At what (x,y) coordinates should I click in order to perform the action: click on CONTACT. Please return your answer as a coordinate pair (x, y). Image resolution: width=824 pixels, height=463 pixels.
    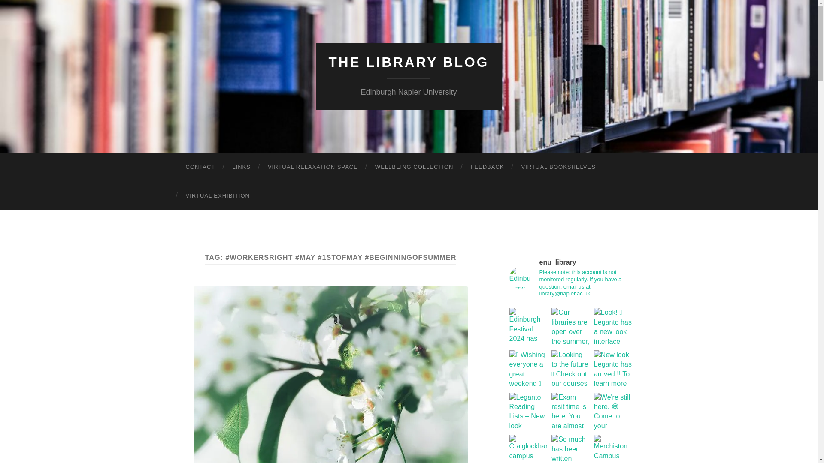
    Looking at the image, I should click on (200, 167).